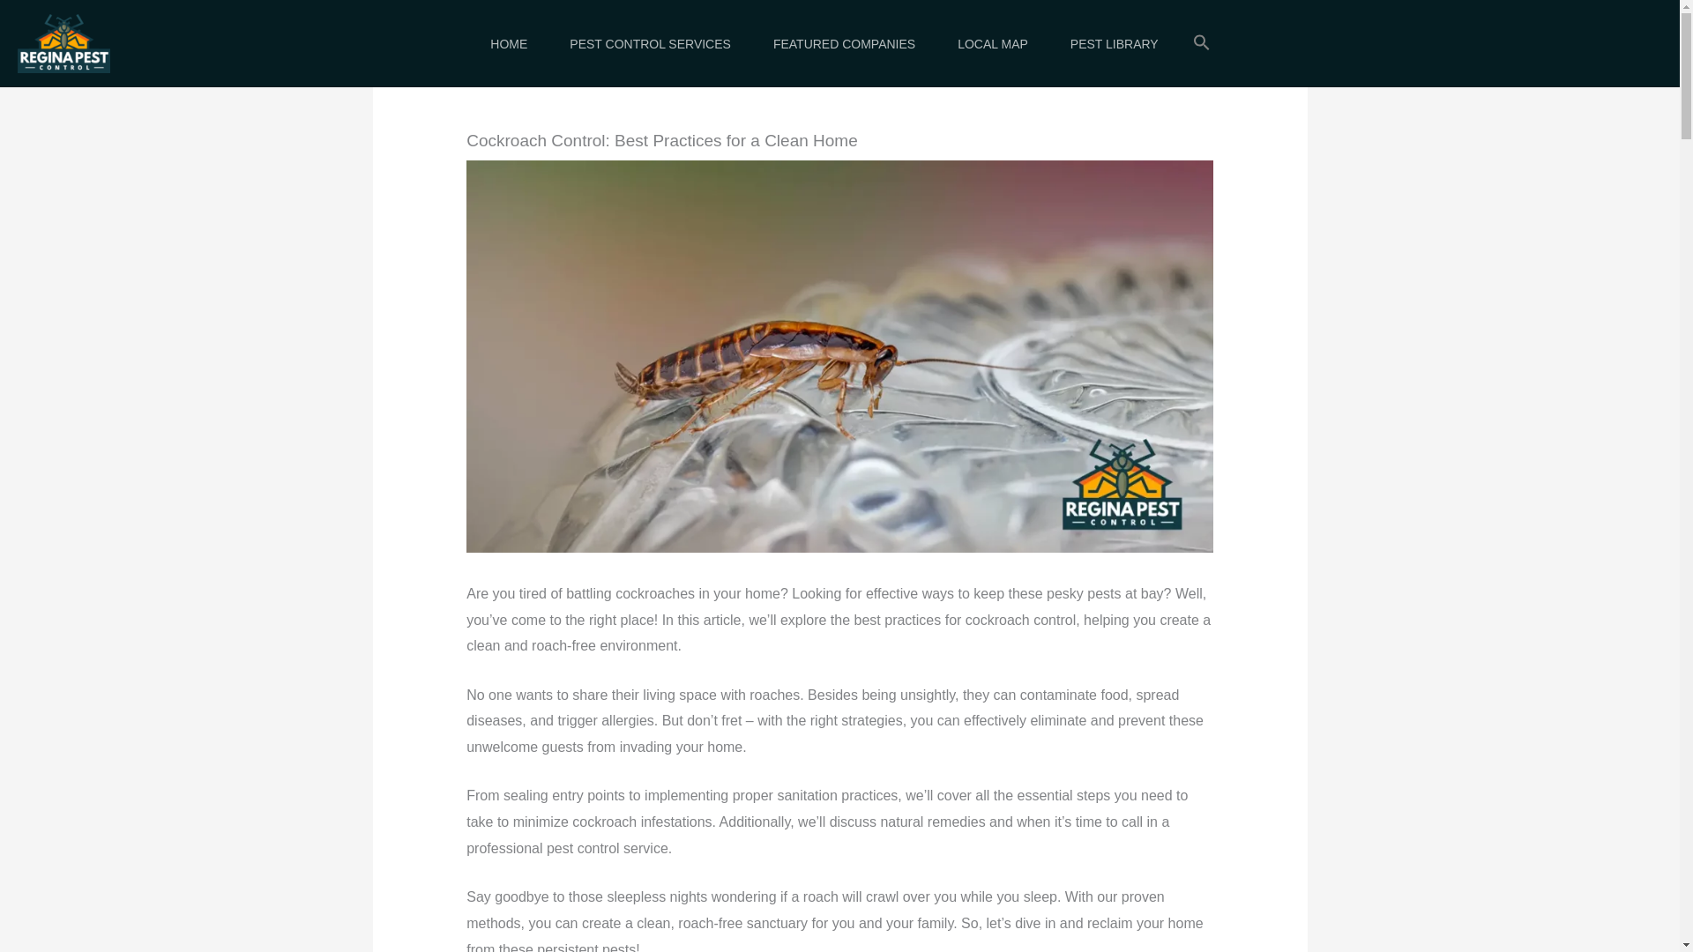 Image resolution: width=1693 pixels, height=952 pixels. Describe the element at coordinates (843, 43) in the screenshot. I see `FEATURED COMPANIES` at that location.